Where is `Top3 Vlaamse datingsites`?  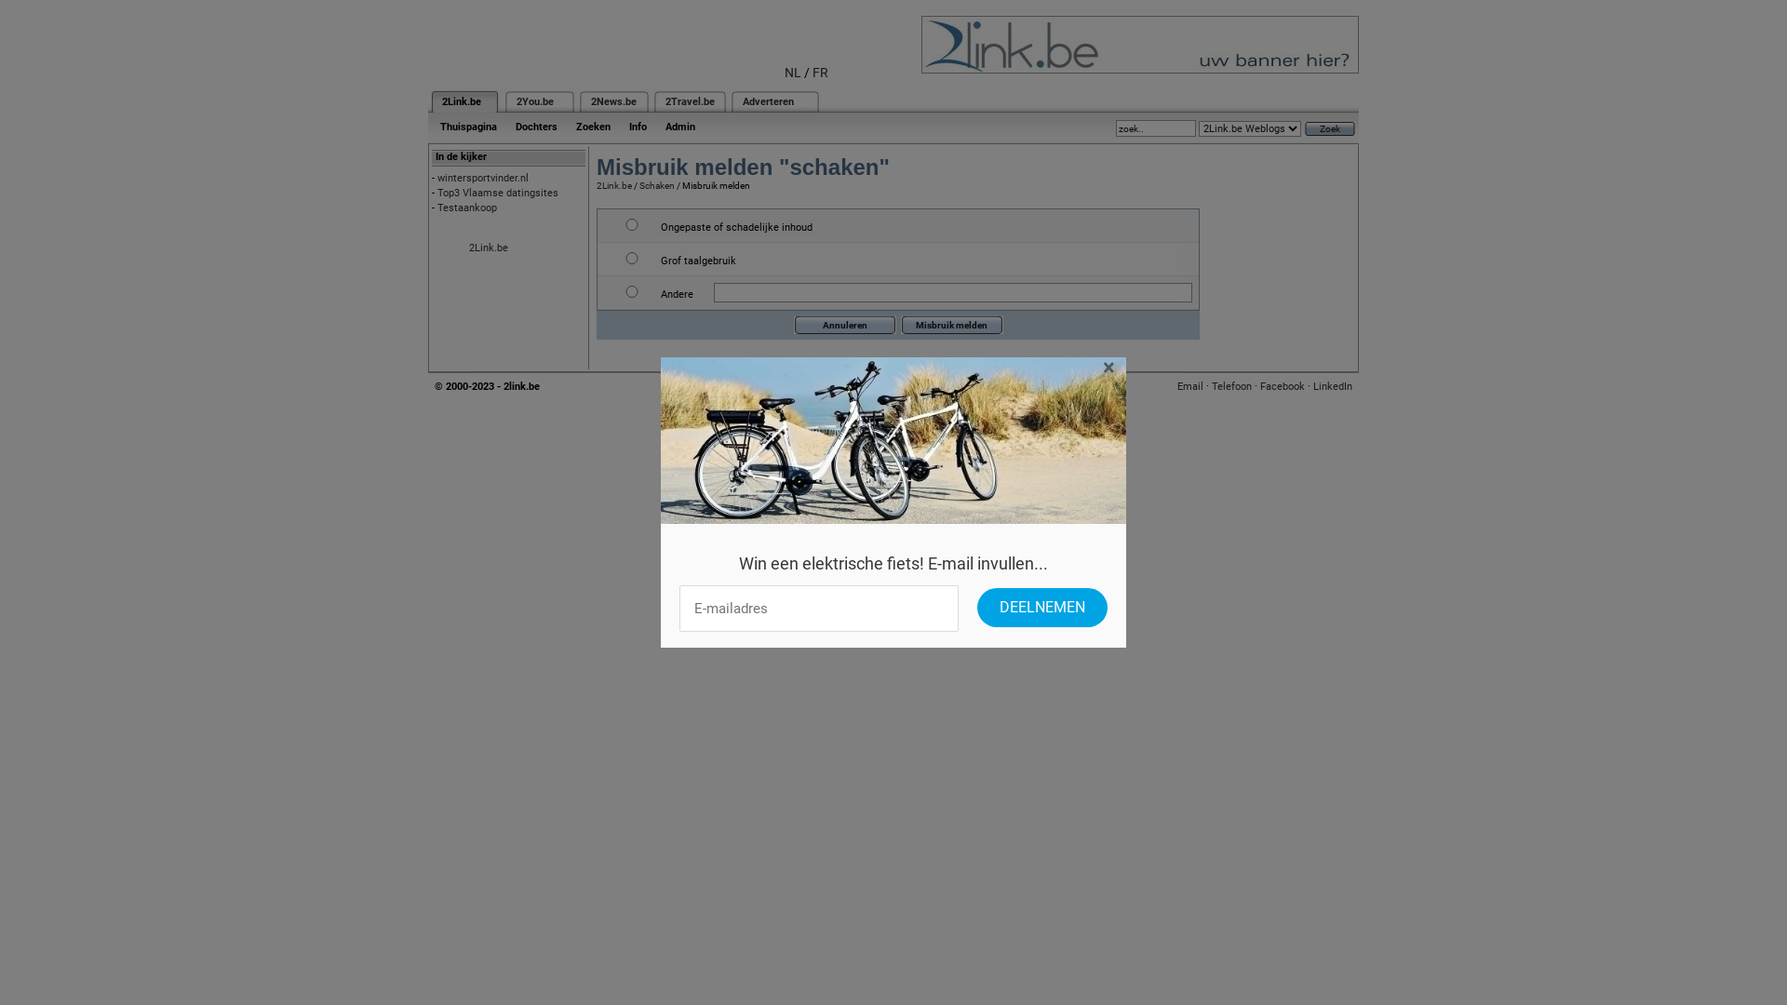
Top3 Vlaamse datingsites is located at coordinates (498, 194).